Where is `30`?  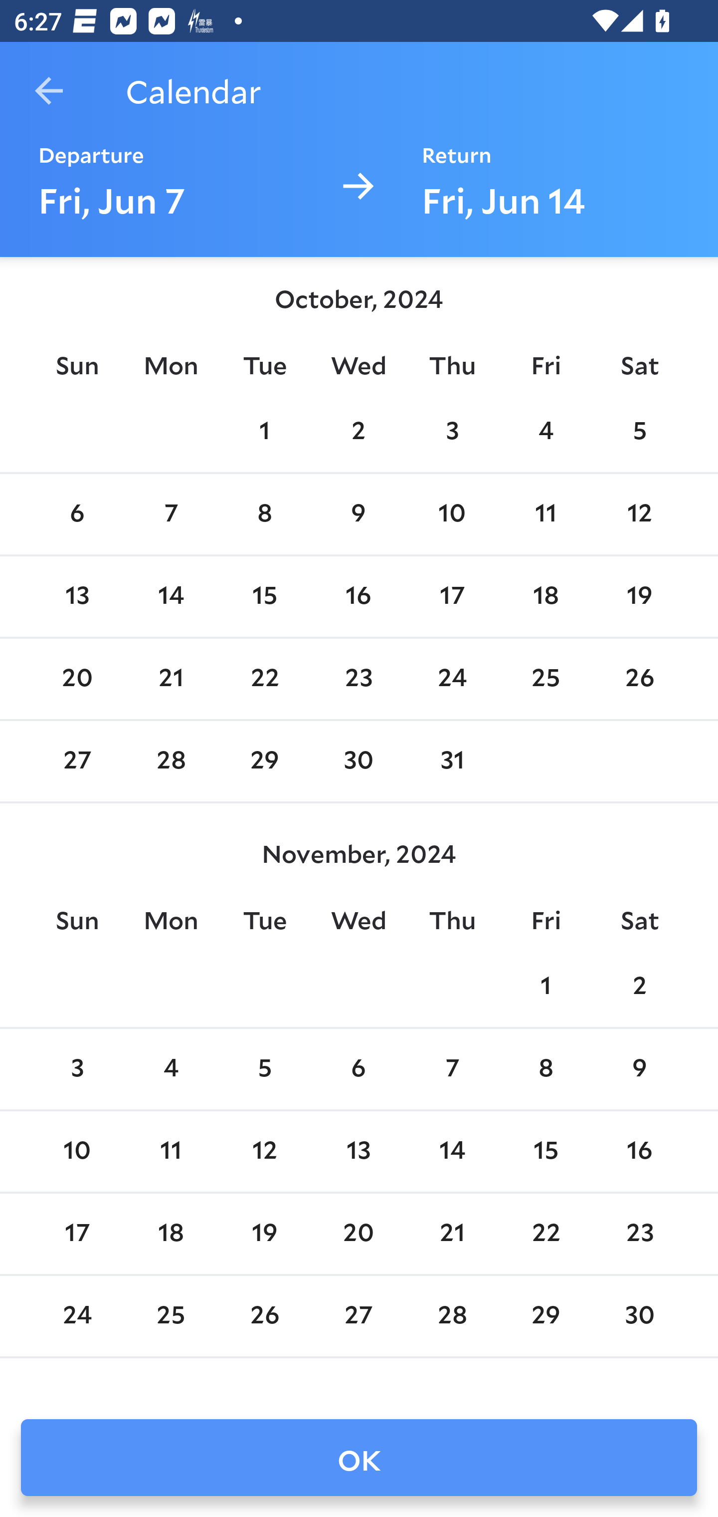 30 is located at coordinates (359, 761).